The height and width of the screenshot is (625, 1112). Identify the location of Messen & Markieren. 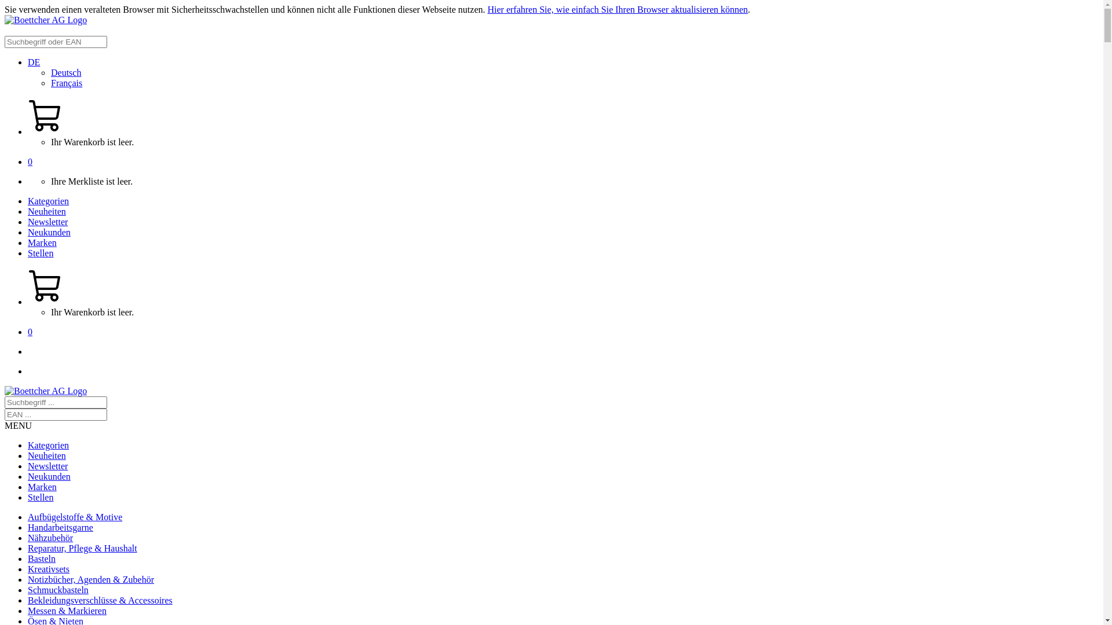
(67, 611).